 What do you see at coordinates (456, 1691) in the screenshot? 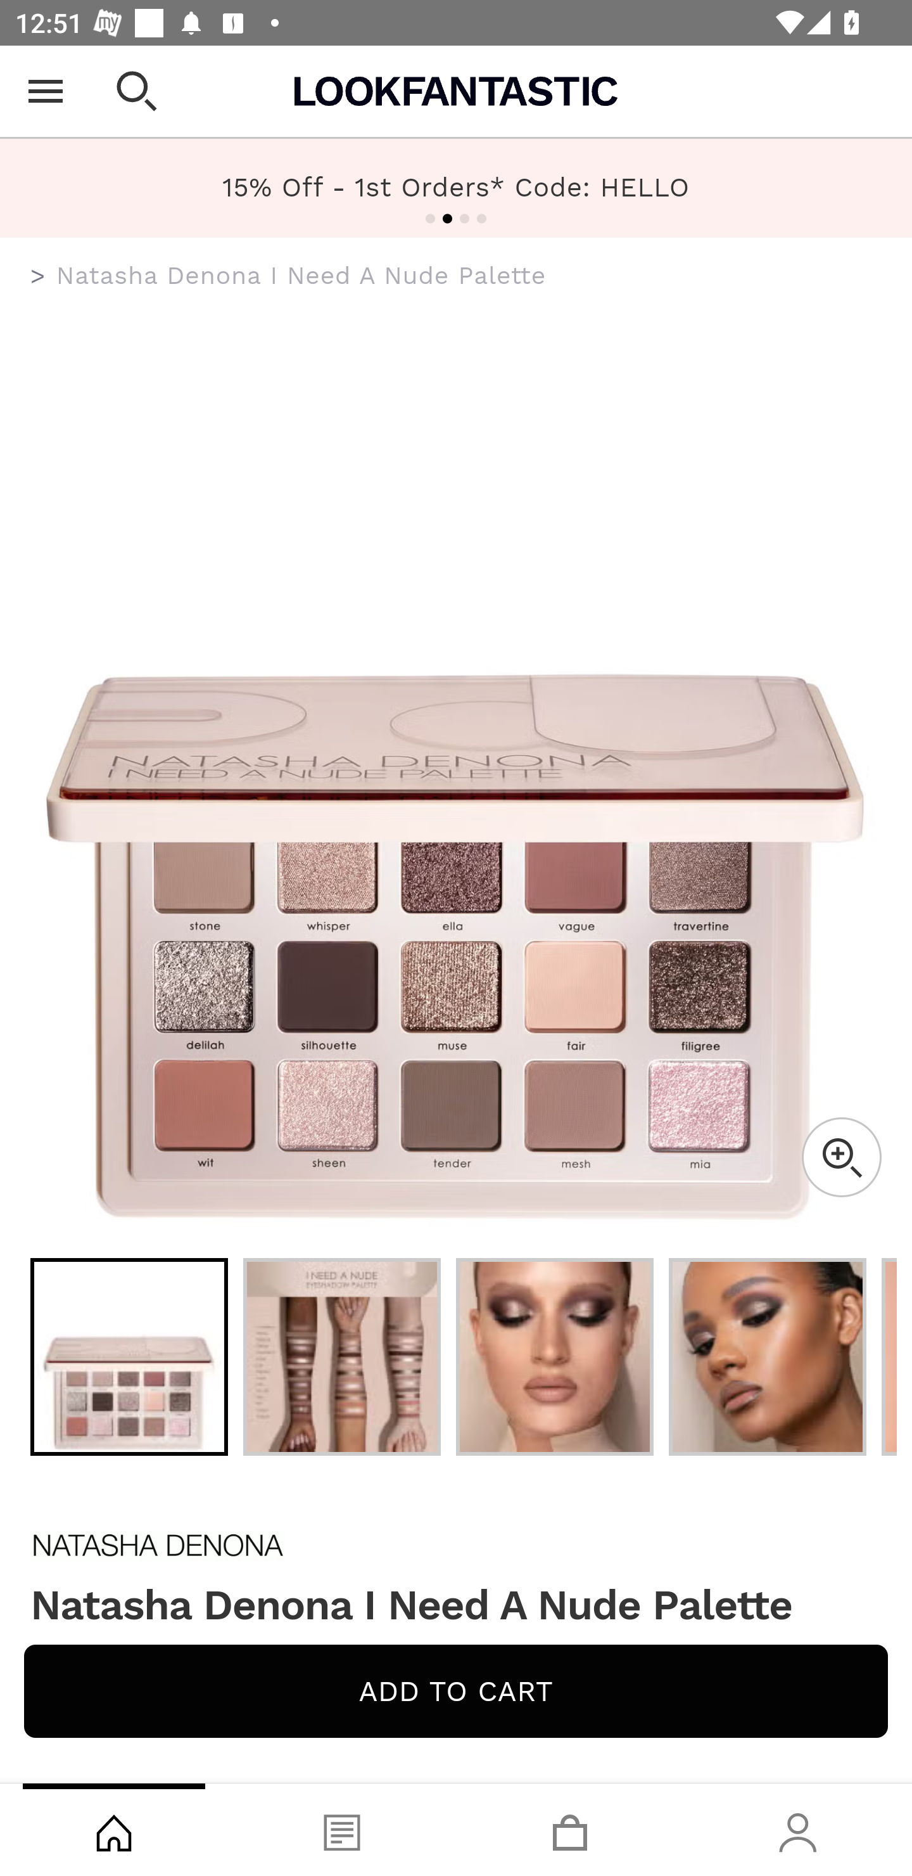
I see `Add to cart` at bounding box center [456, 1691].